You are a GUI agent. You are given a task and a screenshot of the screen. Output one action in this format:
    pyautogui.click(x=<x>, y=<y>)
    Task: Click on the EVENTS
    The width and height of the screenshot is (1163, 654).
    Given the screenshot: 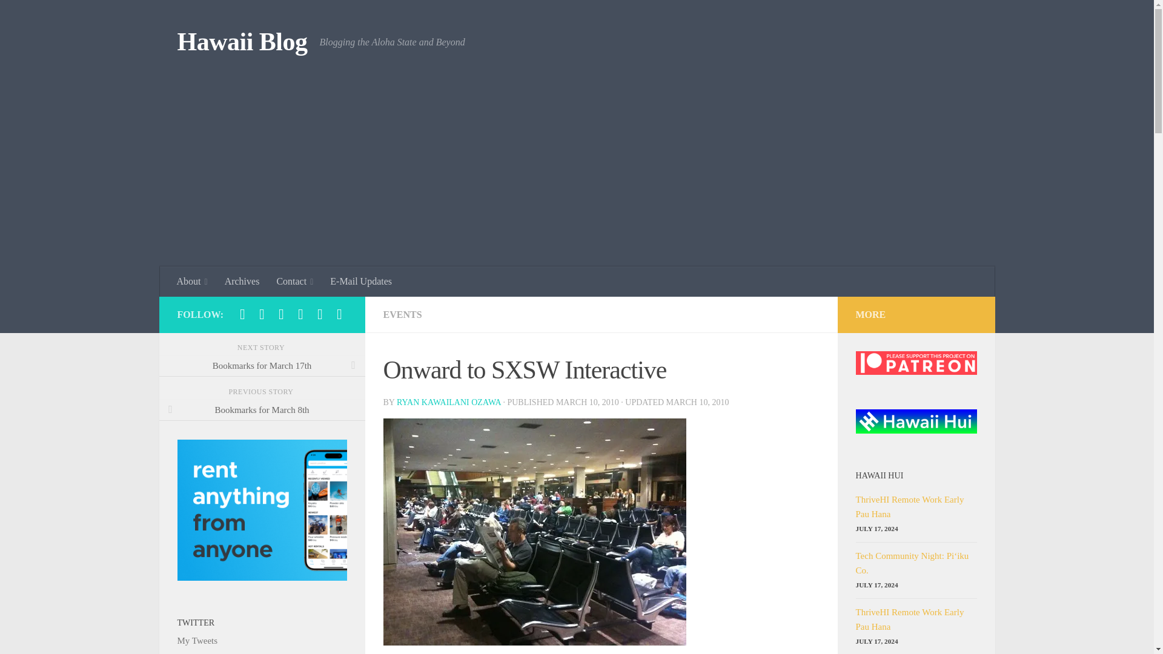 What is the action you would take?
    pyautogui.click(x=402, y=314)
    